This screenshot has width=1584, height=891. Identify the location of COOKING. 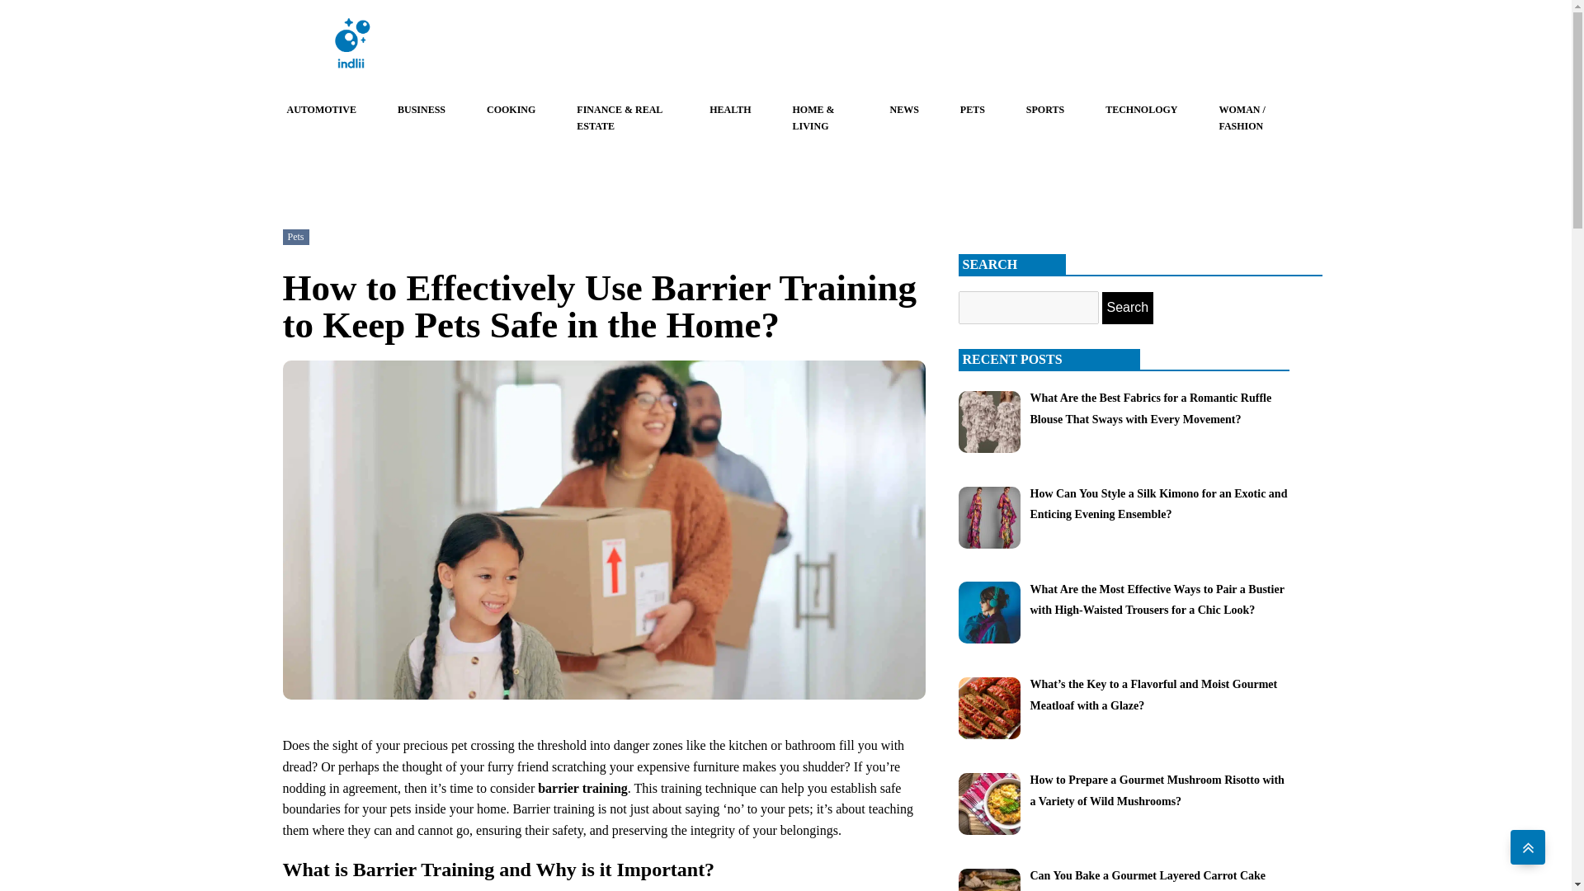
(510, 110).